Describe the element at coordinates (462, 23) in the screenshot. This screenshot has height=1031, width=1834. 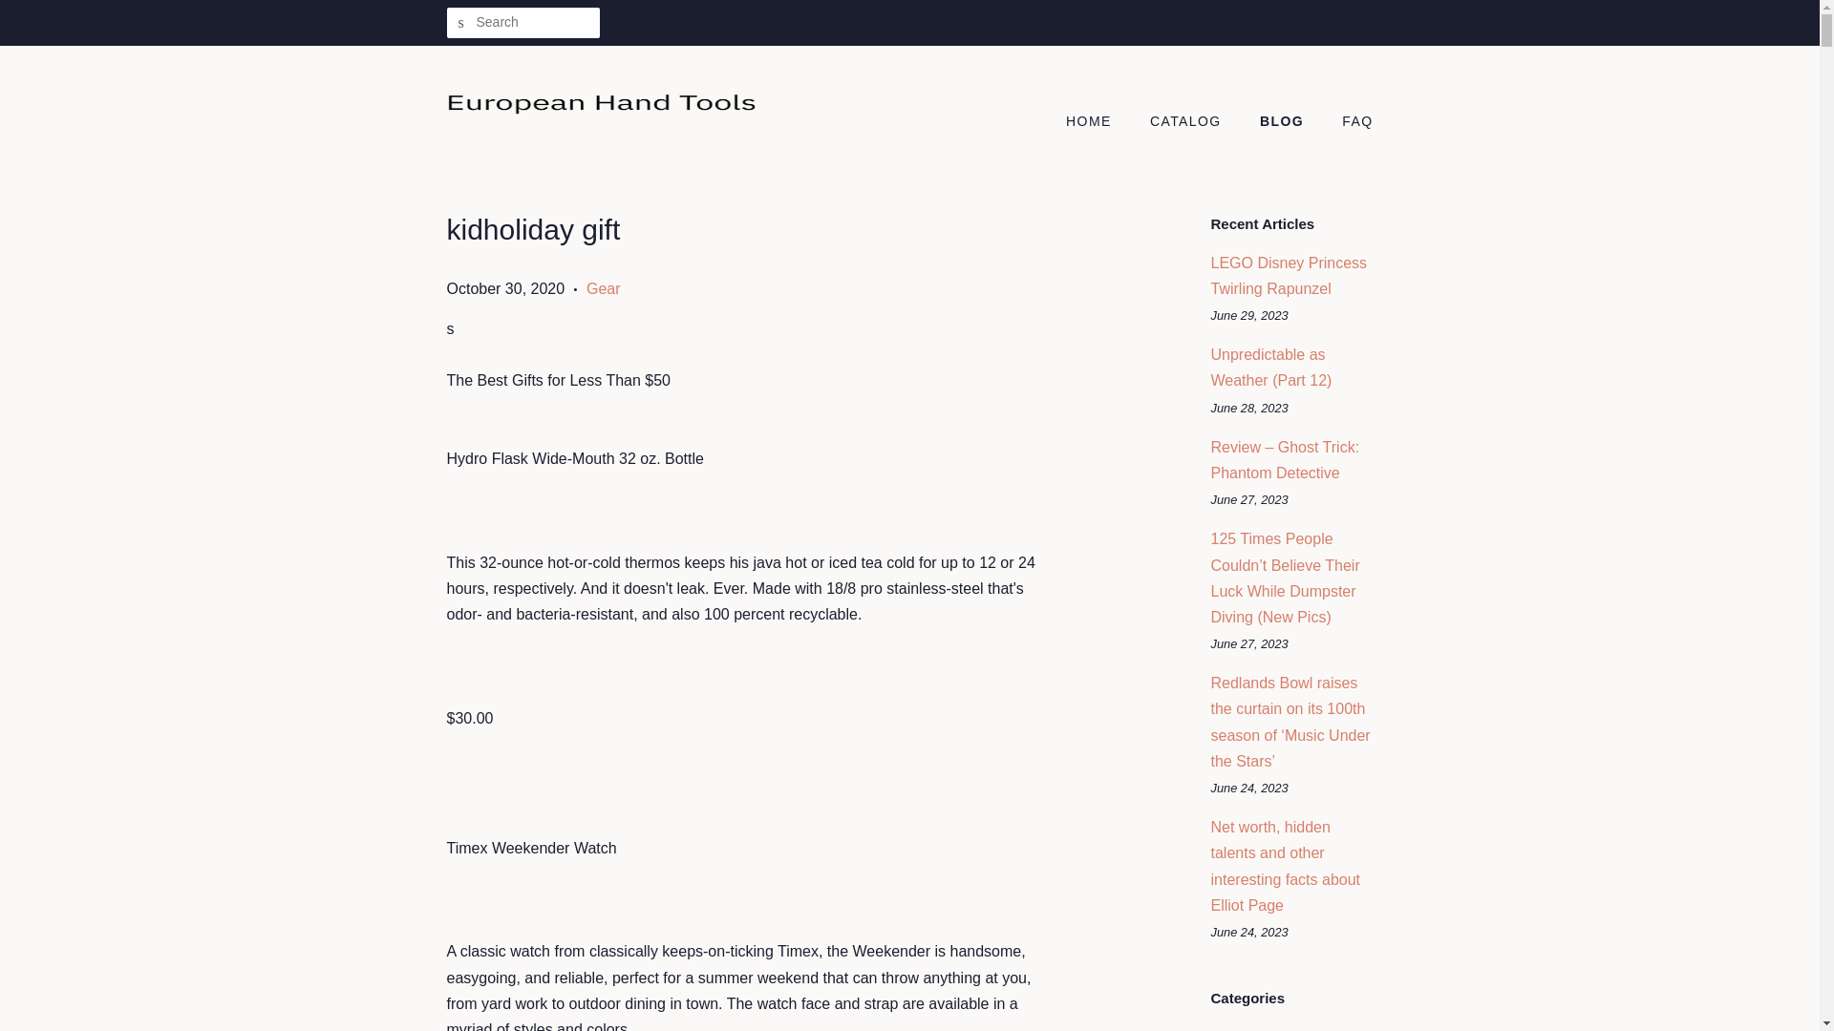
I see `SEARCH` at that location.